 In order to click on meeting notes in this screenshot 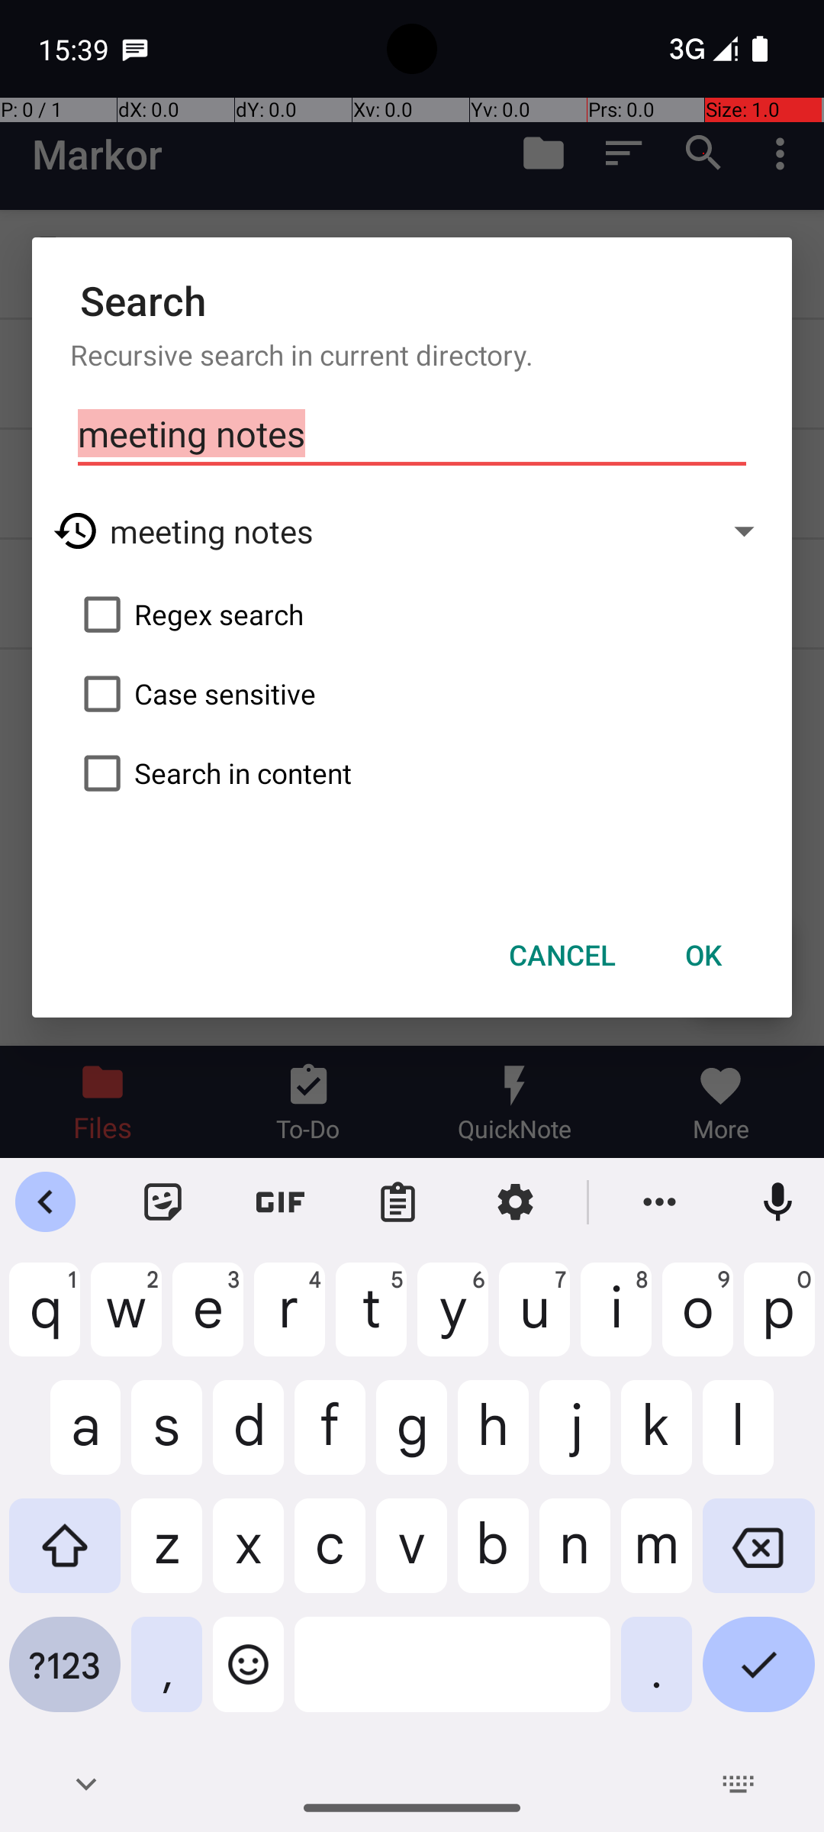, I will do `click(412, 434)`.